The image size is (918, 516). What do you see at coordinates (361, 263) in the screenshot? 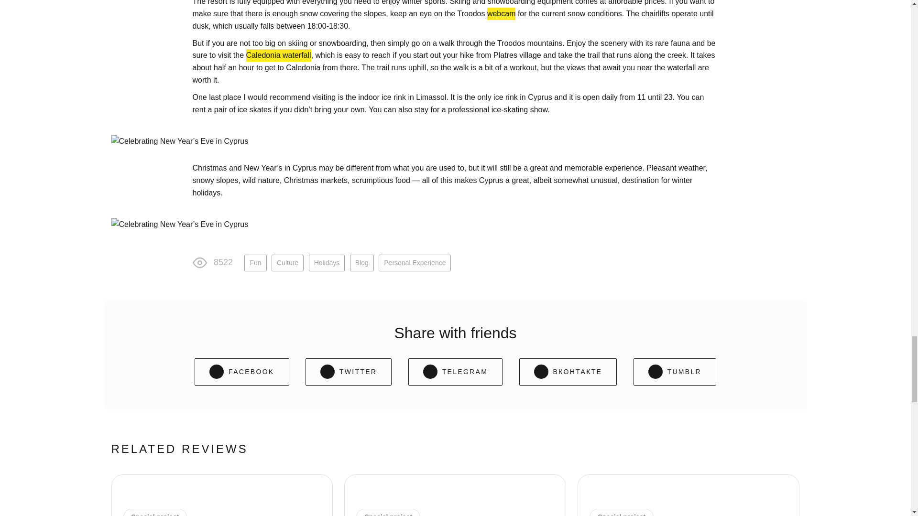
I see `Blog` at bounding box center [361, 263].